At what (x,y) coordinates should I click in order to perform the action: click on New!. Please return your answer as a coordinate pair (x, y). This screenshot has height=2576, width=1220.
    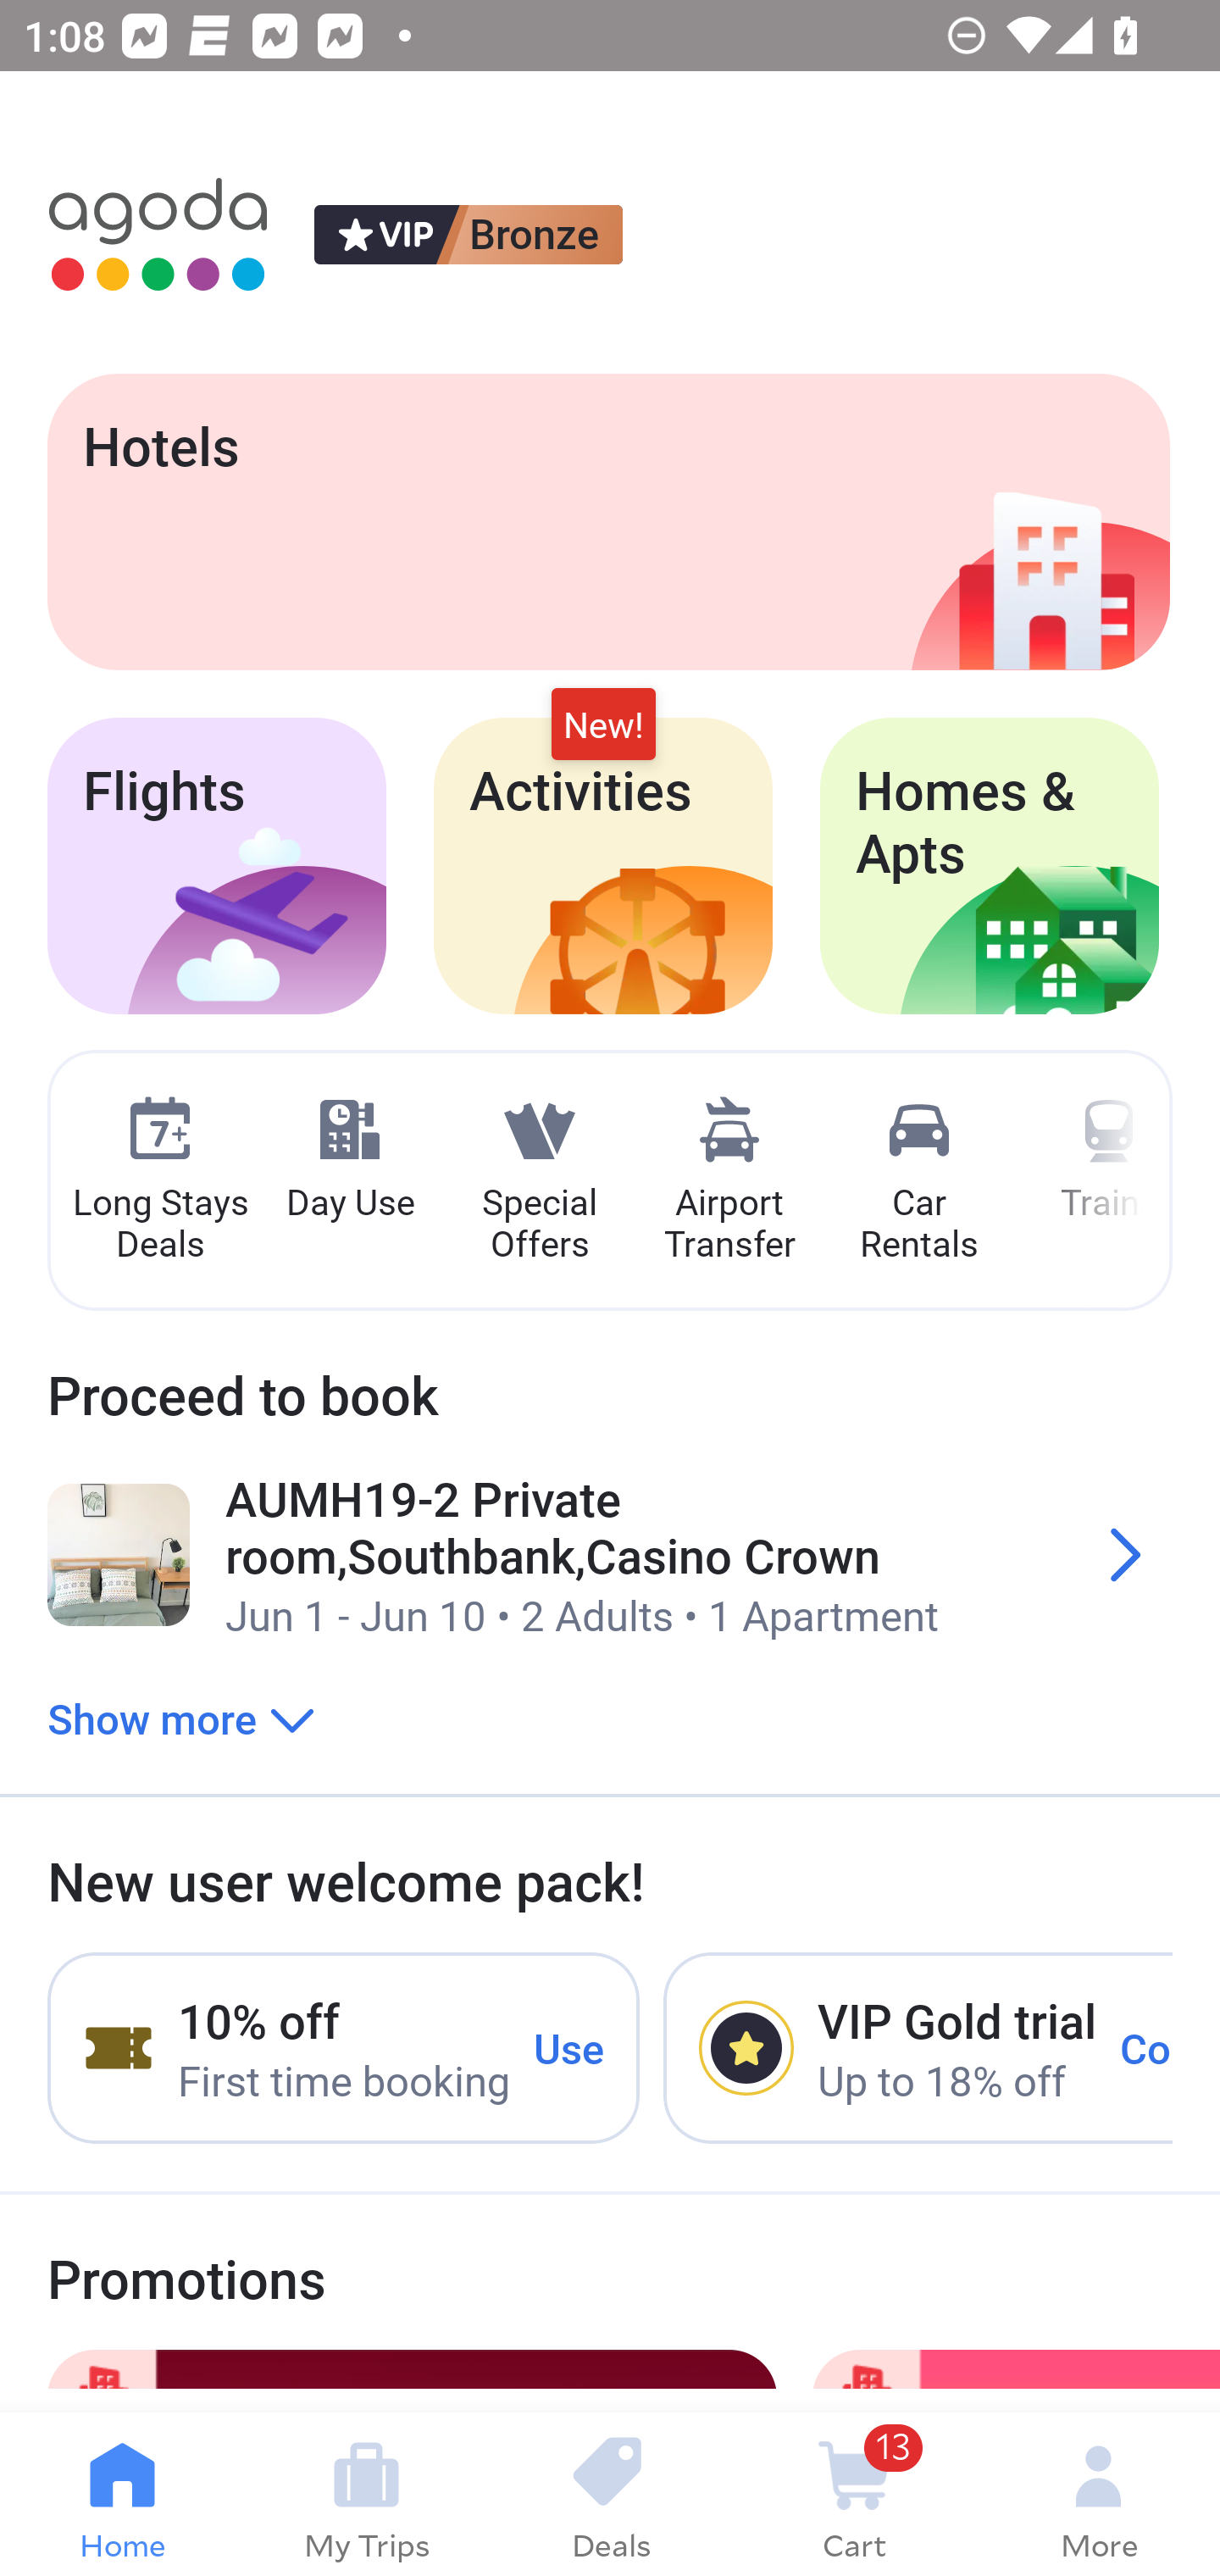
    Looking at the image, I should click on (603, 725).